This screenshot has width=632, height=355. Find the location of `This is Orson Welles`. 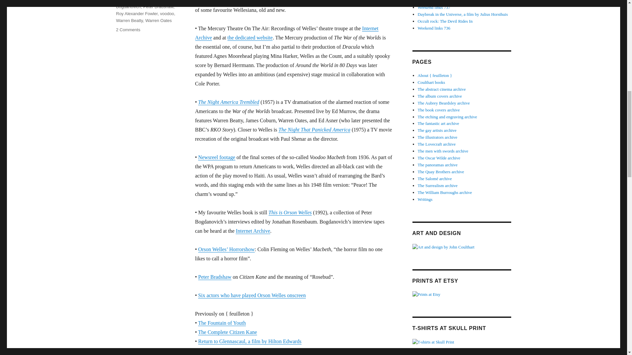

This is Orson Welles is located at coordinates (290, 212).